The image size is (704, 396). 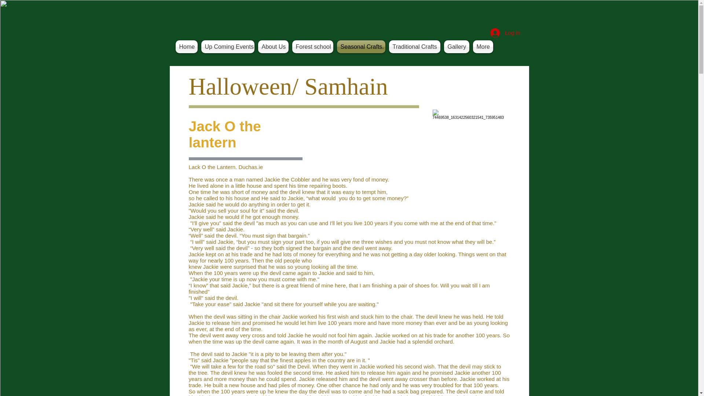 What do you see at coordinates (273, 47) in the screenshot?
I see `About Us` at bounding box center [273, 47].